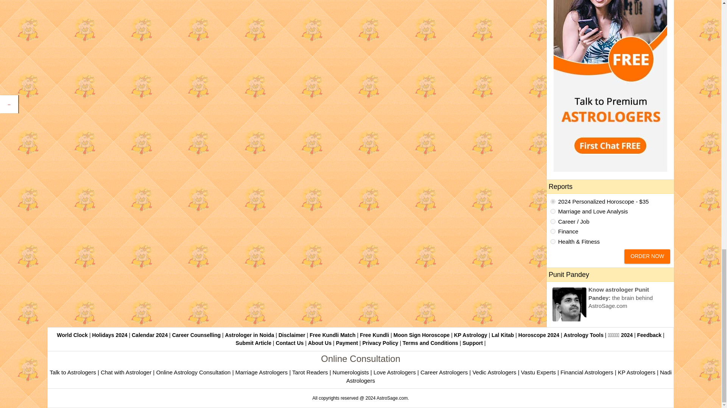 Image resolution: width=727 pixels, height=408 pixels. I want to click on health-fitness, so click(553, 241).